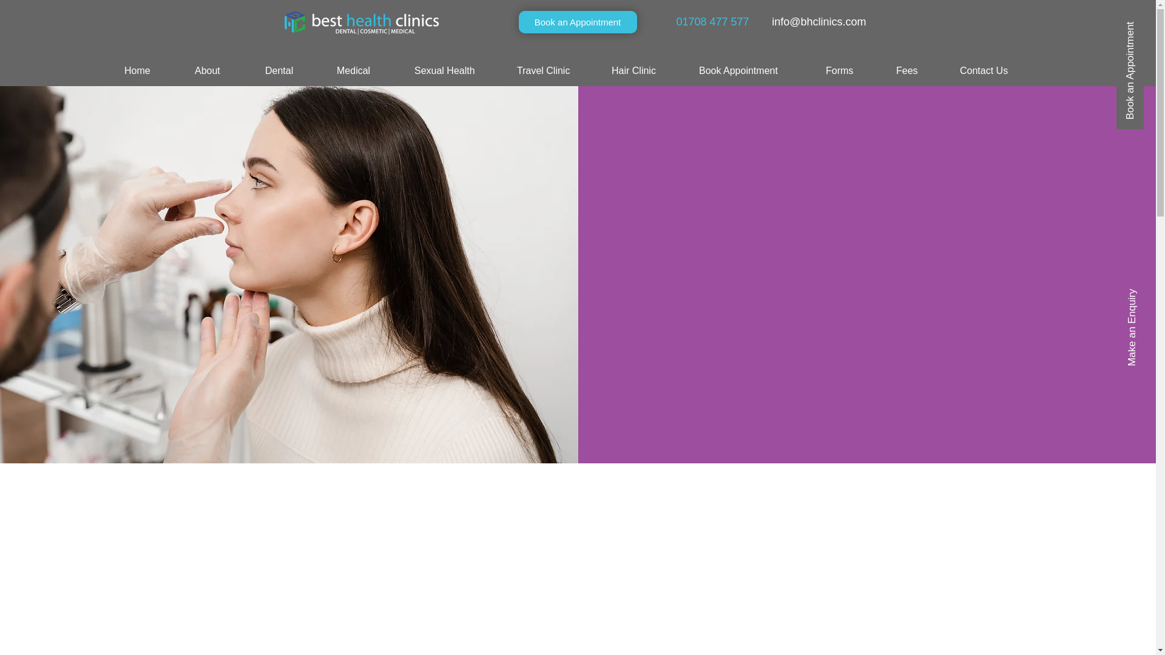 The width and height of the screenshot is (1165, 655). What do you see at coordinates (366, 71) in the screenshot?
I see `Medical` at bounding box center [366, 71].